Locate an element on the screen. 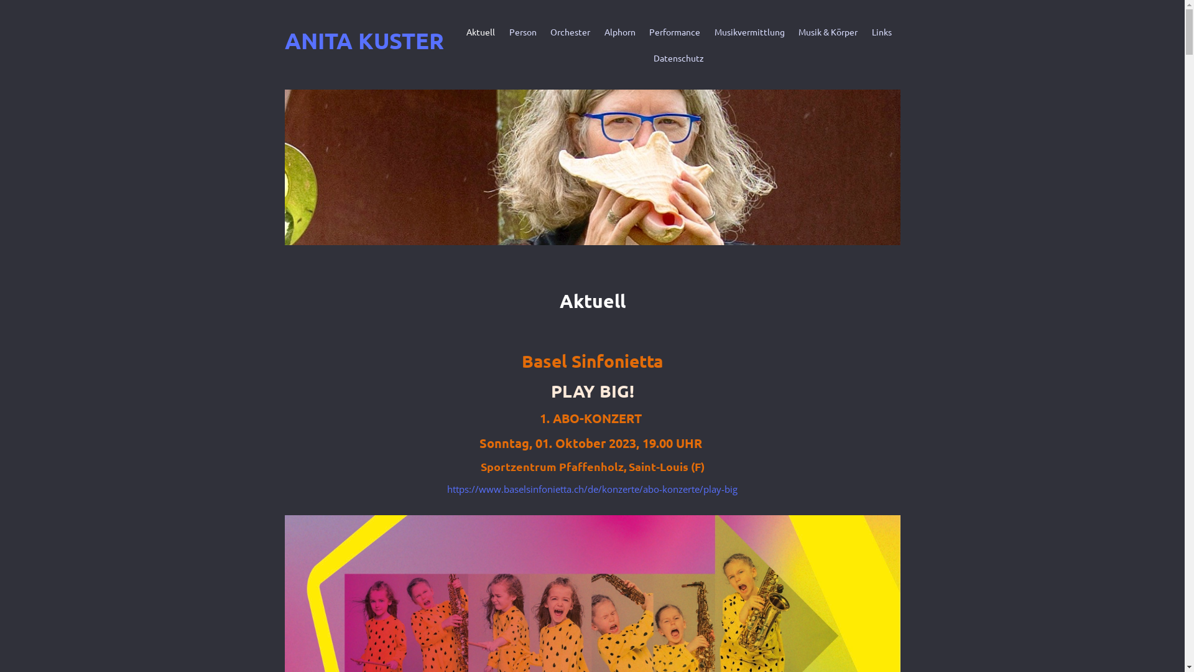 The width and height of the screenshot is (1194, 672). ANITA KUSTER is located at coordinates (364, 40).